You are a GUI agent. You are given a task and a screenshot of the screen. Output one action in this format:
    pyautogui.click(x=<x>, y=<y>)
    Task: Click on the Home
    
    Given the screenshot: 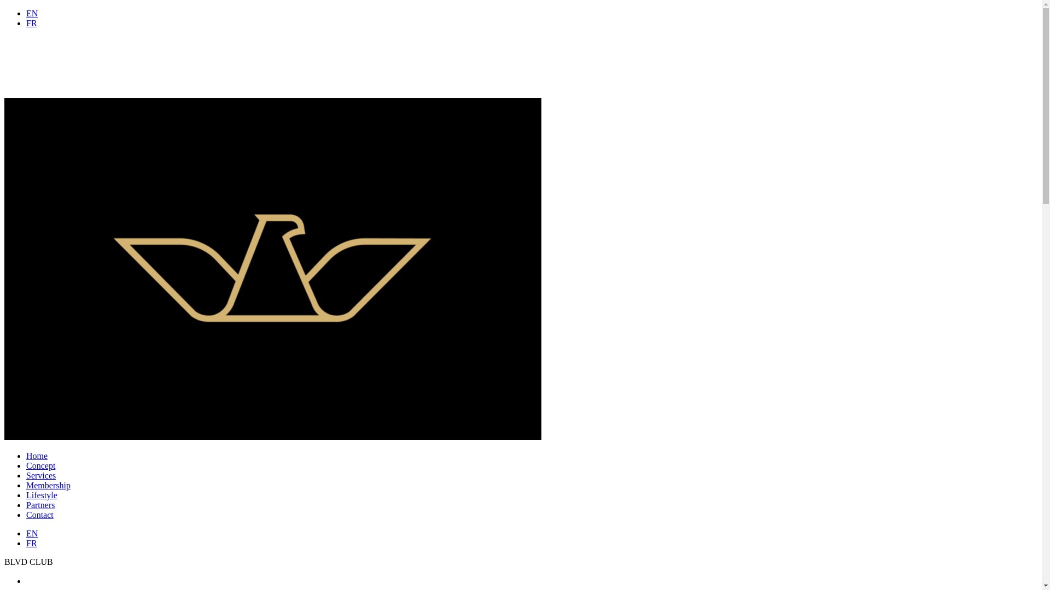 What is the action you would take?
    pyautogui.click(x=37, y=456)
    